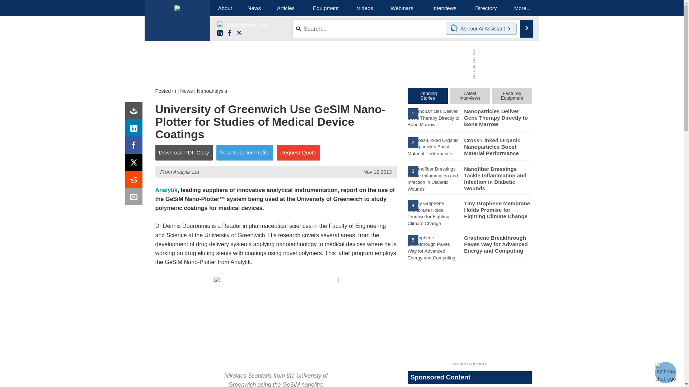  I want to click on News, so click(254, 8).